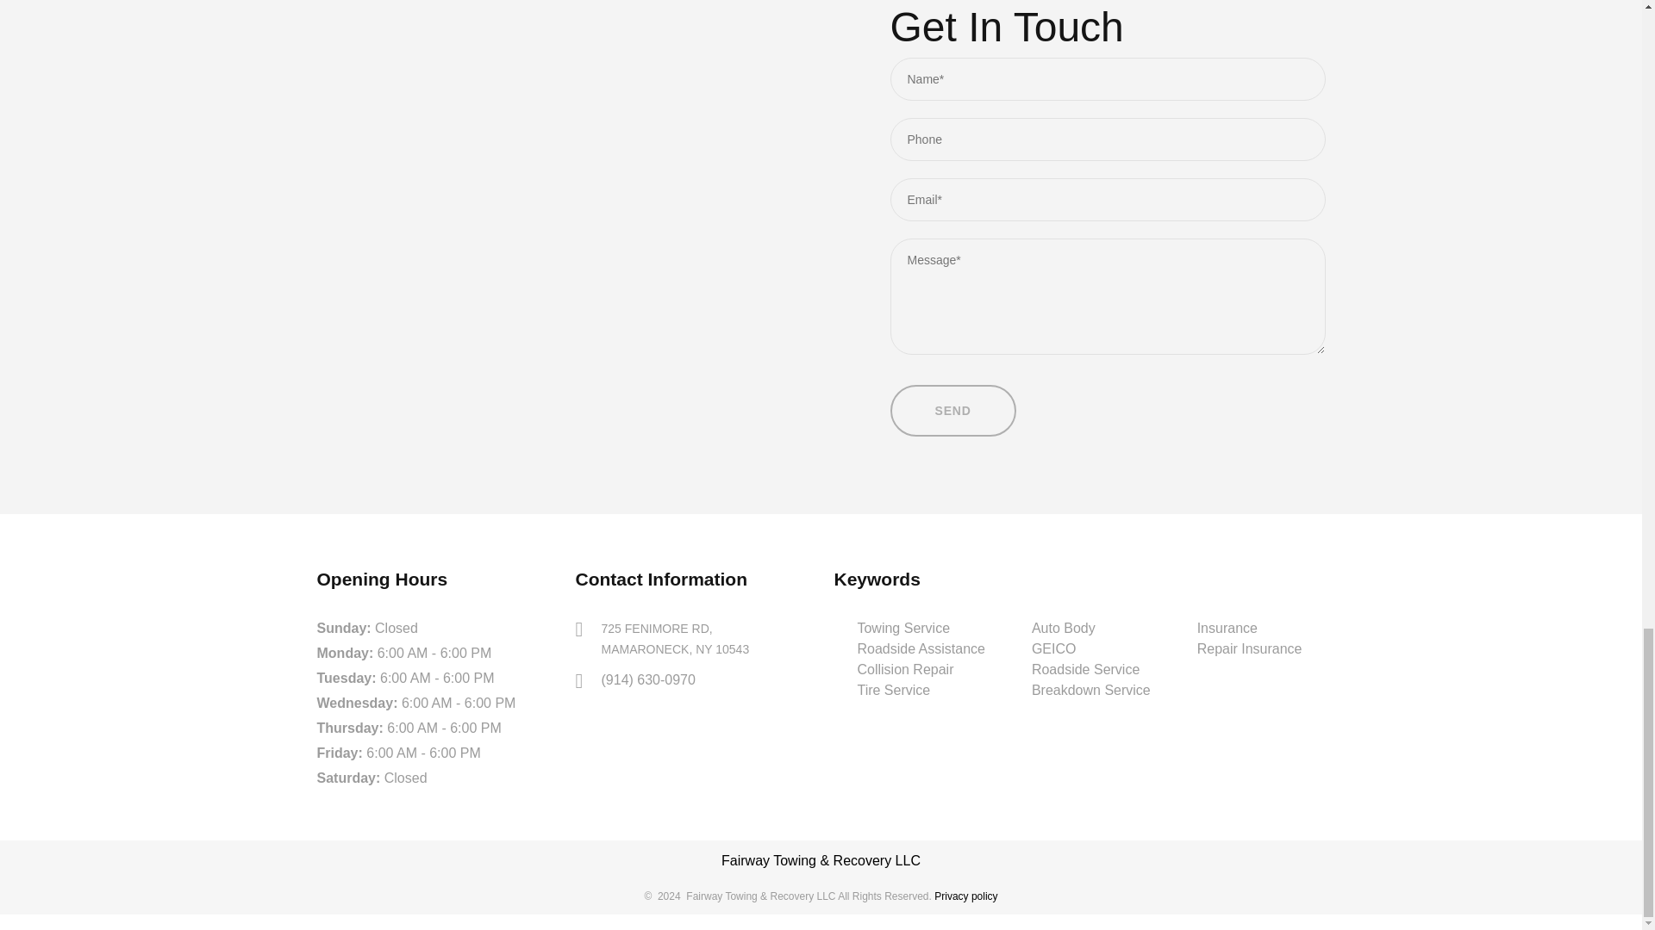  What do you see at coordinates (903, 628) in the screenshot?
I see `Towing Service` at bounding box center [903, 628].